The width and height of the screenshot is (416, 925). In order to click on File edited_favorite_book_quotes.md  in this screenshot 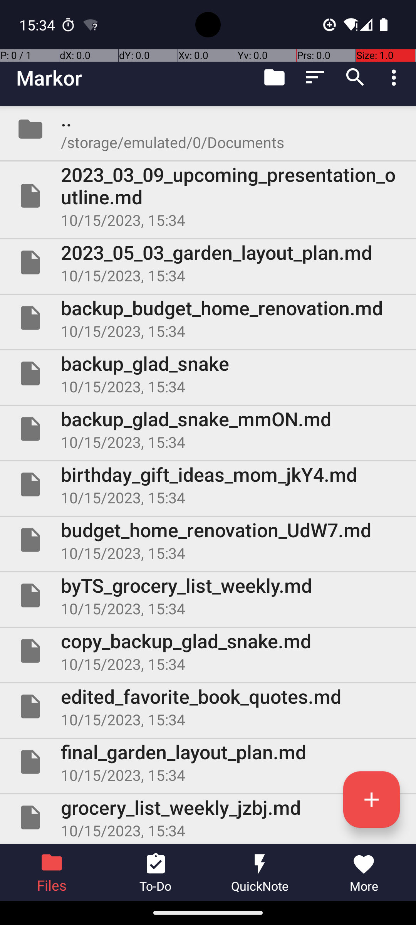, I will do `click(208, 706)`.